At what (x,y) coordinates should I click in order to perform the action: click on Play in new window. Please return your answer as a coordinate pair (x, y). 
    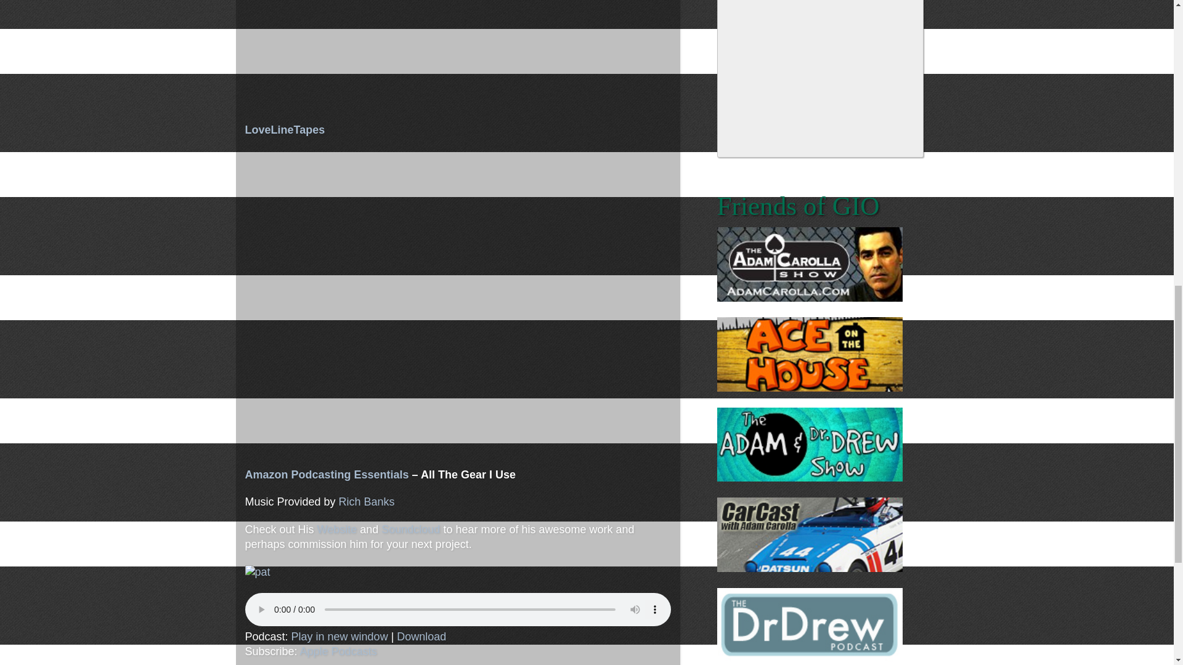
    Looking at the image, I should click on (339, 637).